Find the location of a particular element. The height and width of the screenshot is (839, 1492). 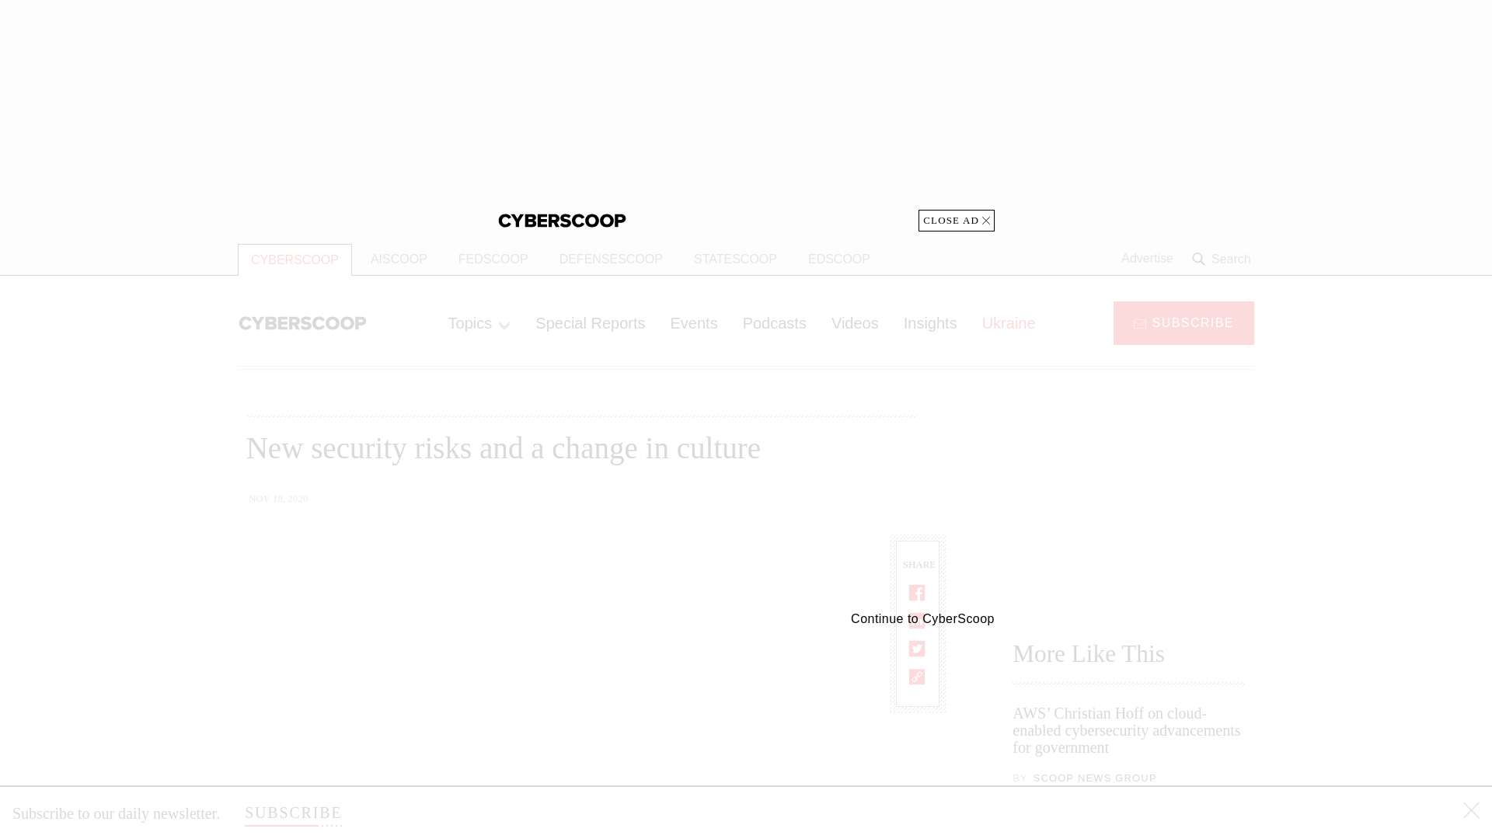

FEDSCOOP is located at coordinates (493, 259).